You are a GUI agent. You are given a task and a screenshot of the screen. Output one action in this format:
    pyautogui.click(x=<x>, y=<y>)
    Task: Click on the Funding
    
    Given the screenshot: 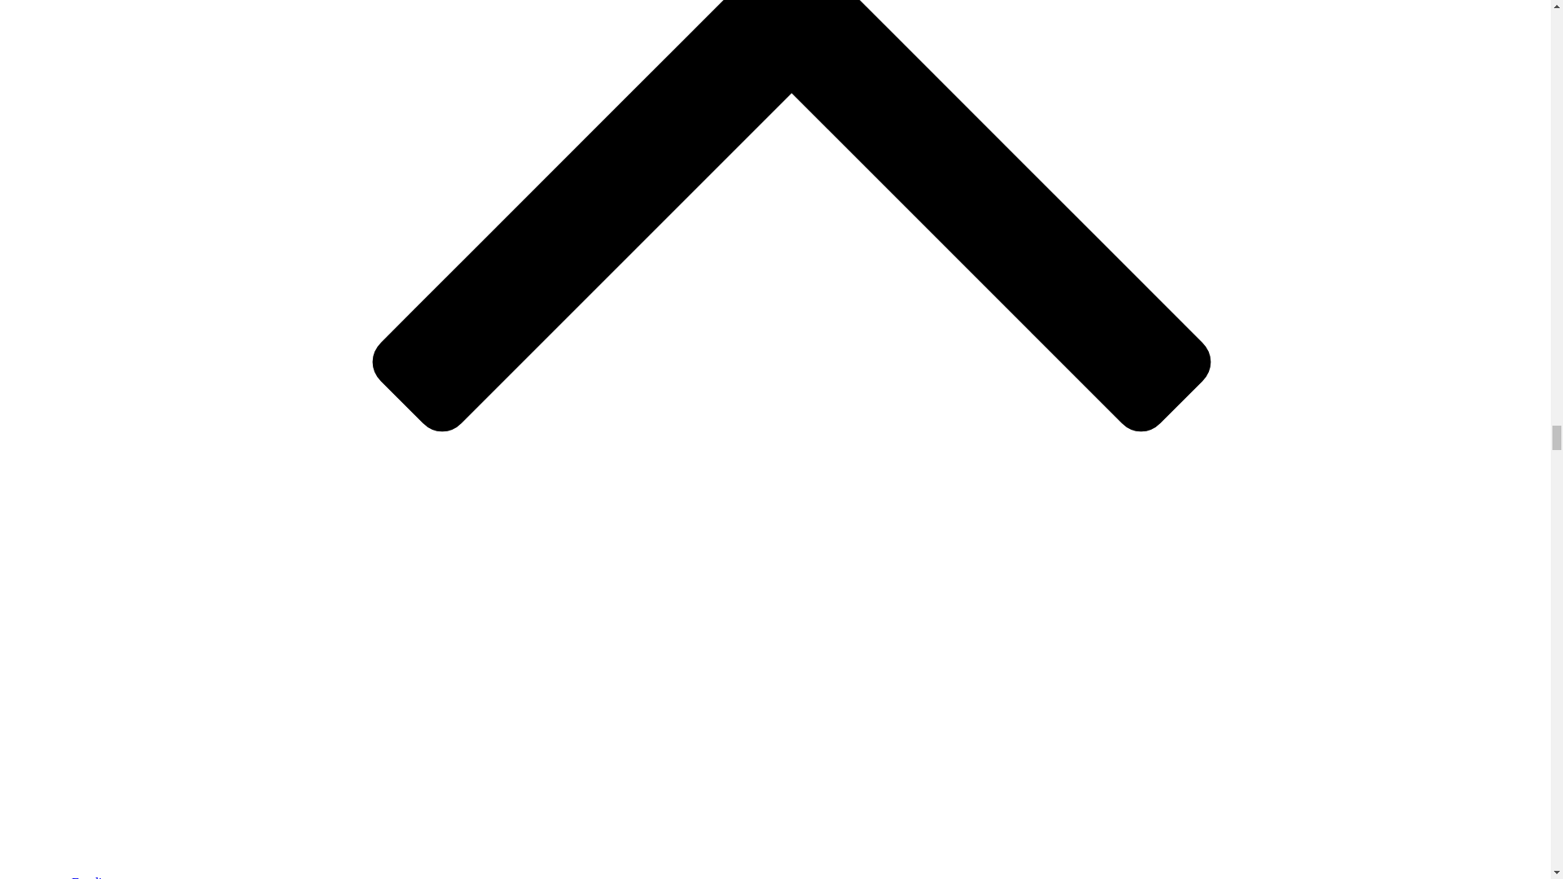 What is the action you would take?
    pyautogui.click(x=93, y=877)
    